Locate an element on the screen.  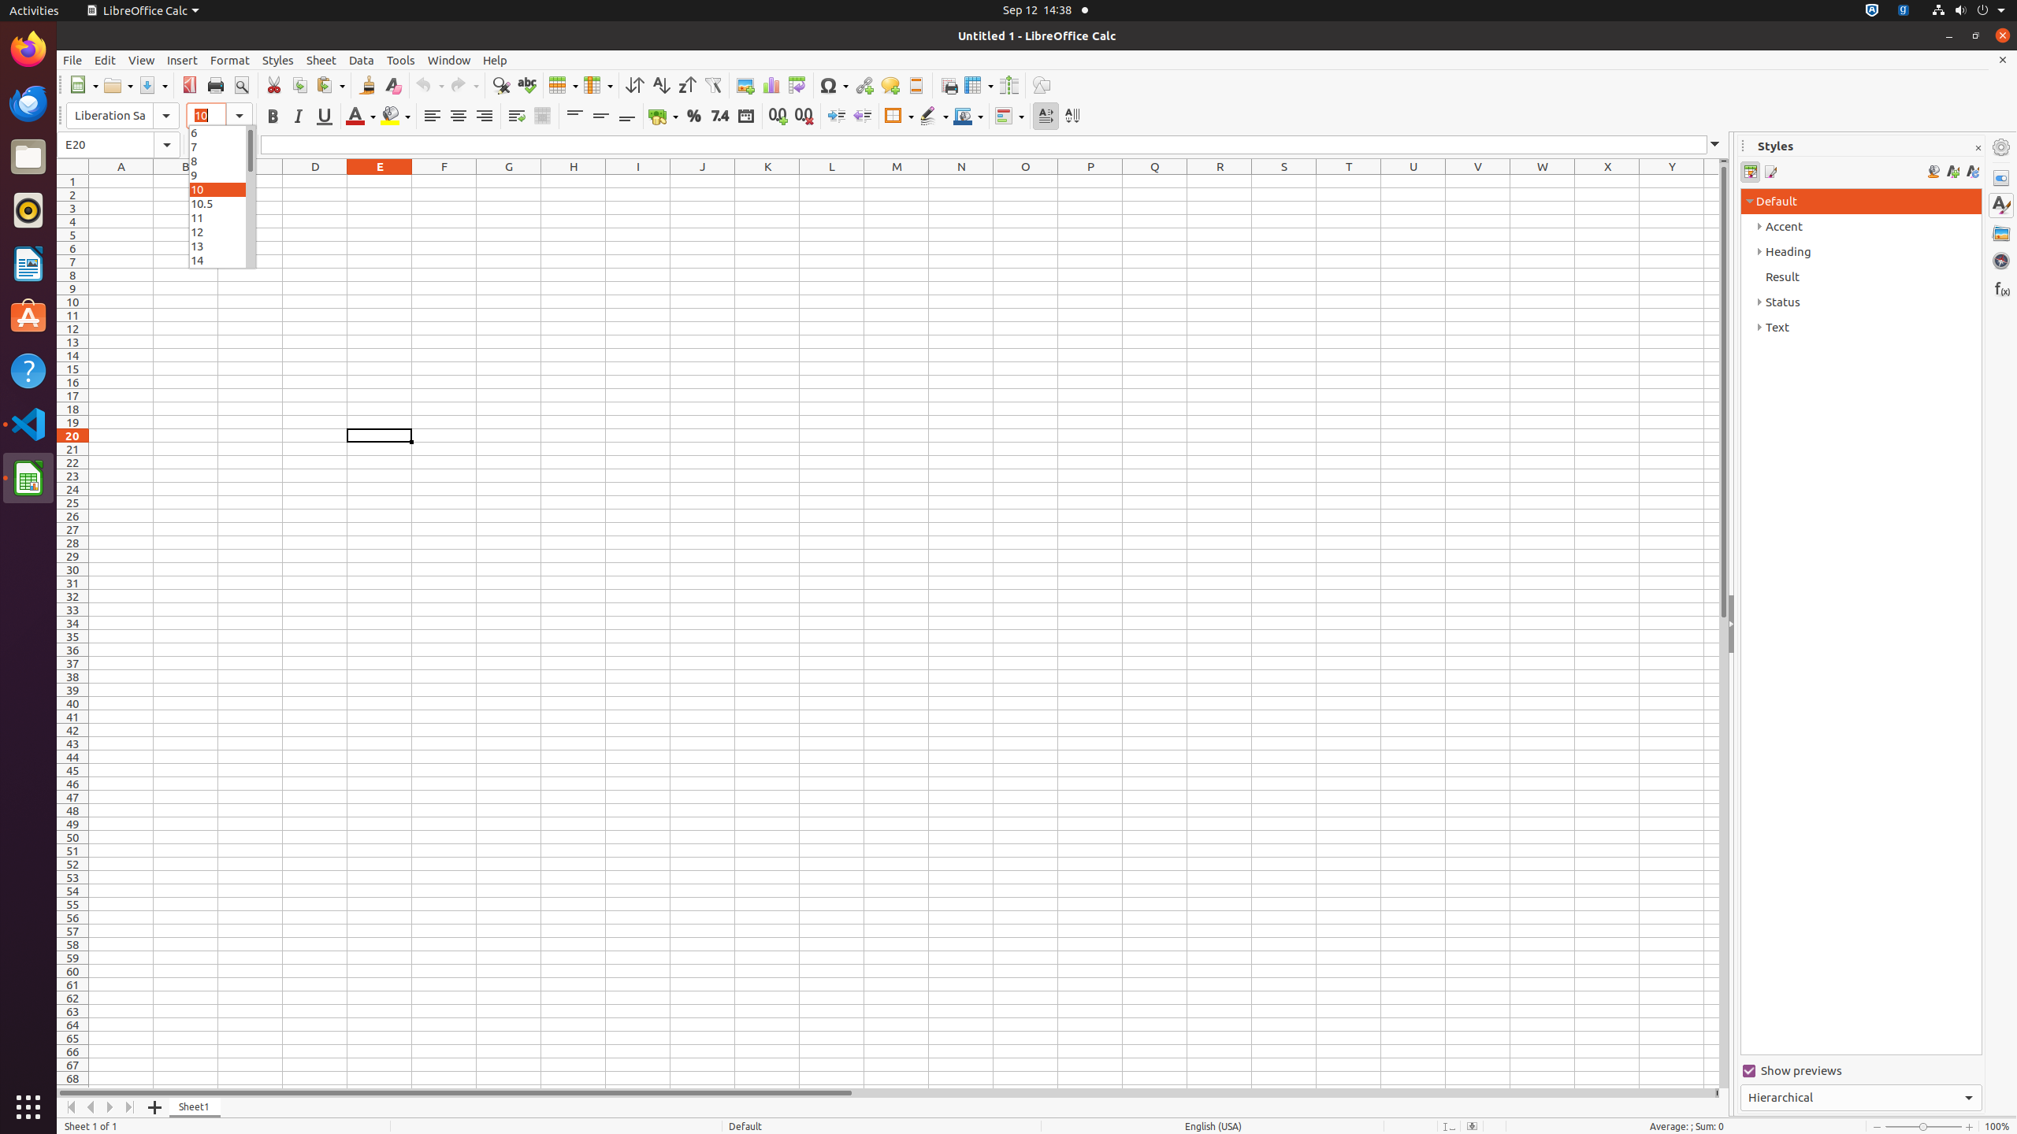
Wrap Text is located at coordinates (517, 117).